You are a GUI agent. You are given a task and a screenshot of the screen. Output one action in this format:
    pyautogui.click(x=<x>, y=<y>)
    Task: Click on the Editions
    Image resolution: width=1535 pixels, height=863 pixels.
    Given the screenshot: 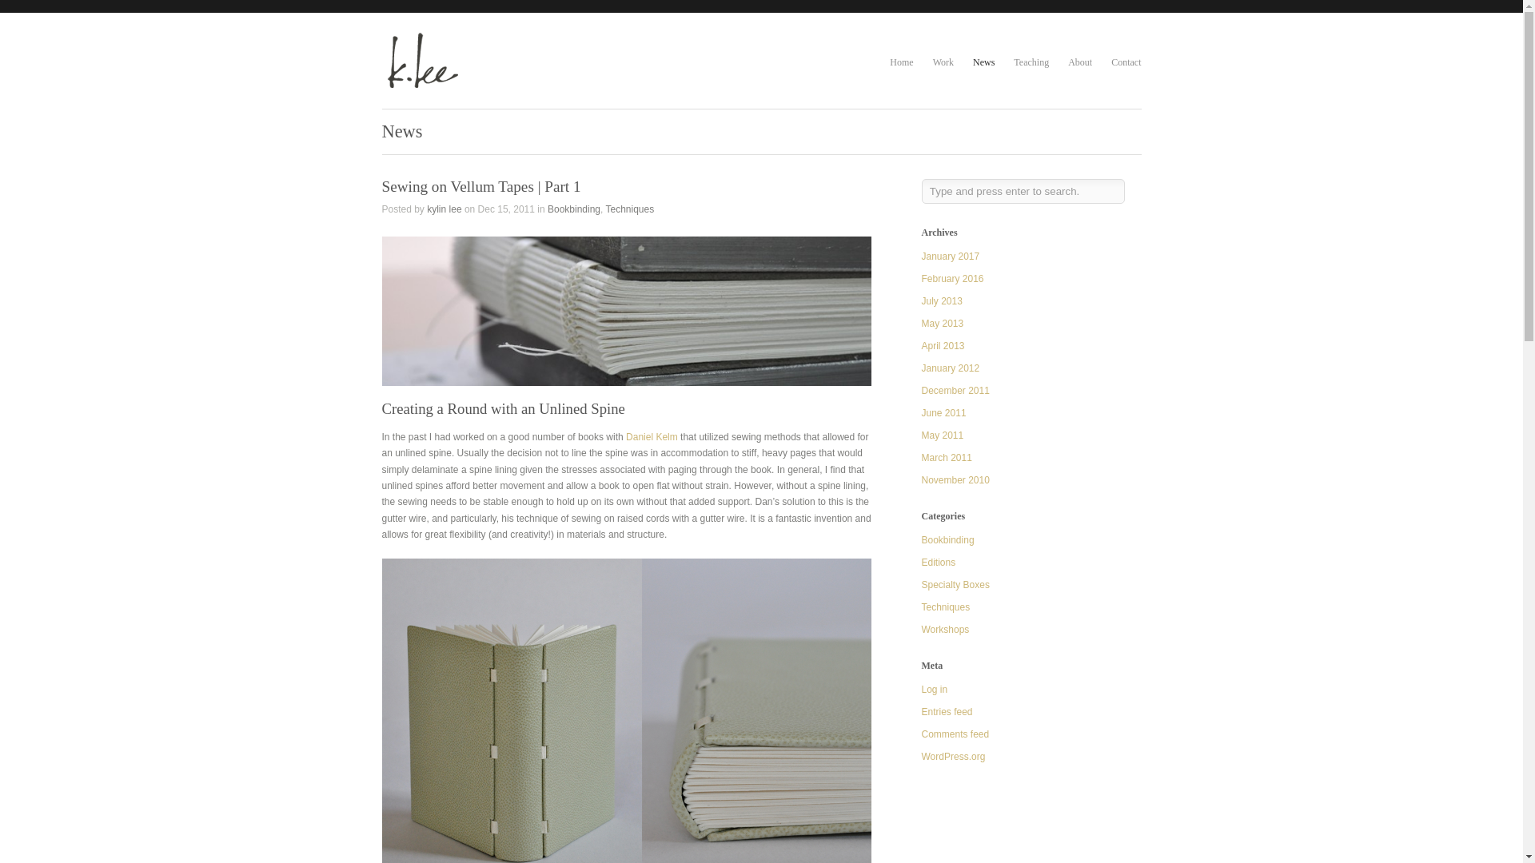 What is the action you would take?
    pyautogui.click(x=938, y=562)
    